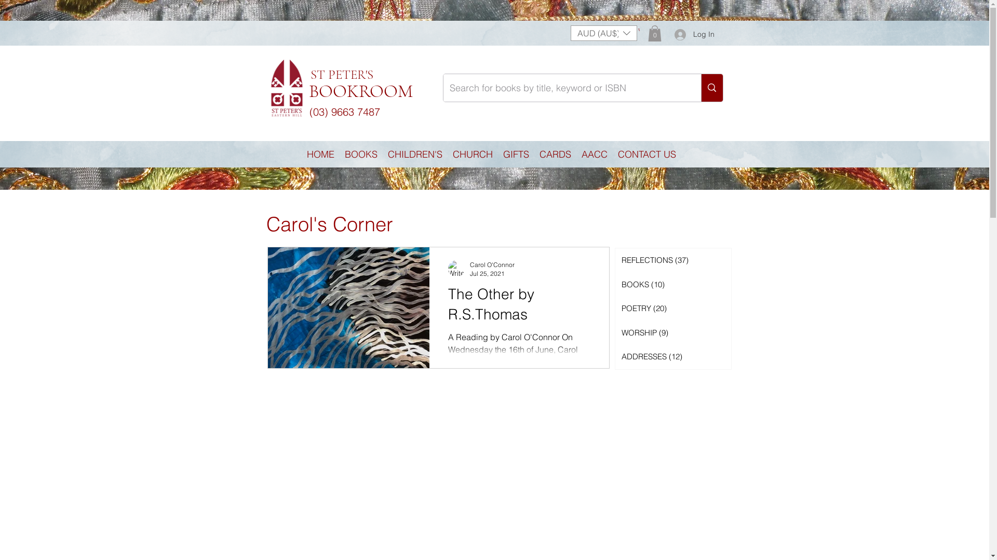  Describe the element at coordinates (516, 155) in the screenshot. I see `GIFTS` at that location.